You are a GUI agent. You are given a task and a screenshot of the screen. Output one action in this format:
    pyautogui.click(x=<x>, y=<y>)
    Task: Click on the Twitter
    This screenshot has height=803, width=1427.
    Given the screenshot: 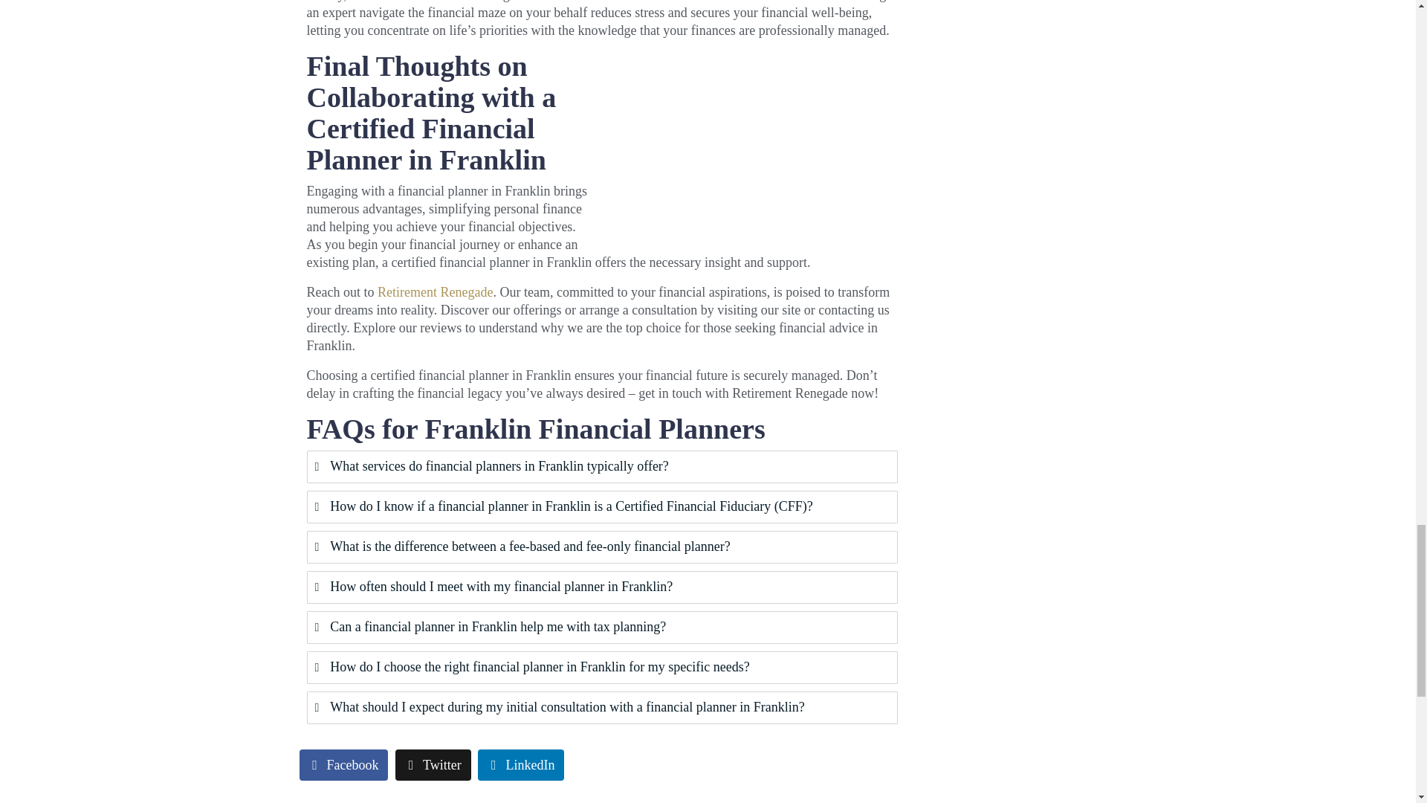 What is the action you would take?
    pyautogui.click(x=433, y=764)
    